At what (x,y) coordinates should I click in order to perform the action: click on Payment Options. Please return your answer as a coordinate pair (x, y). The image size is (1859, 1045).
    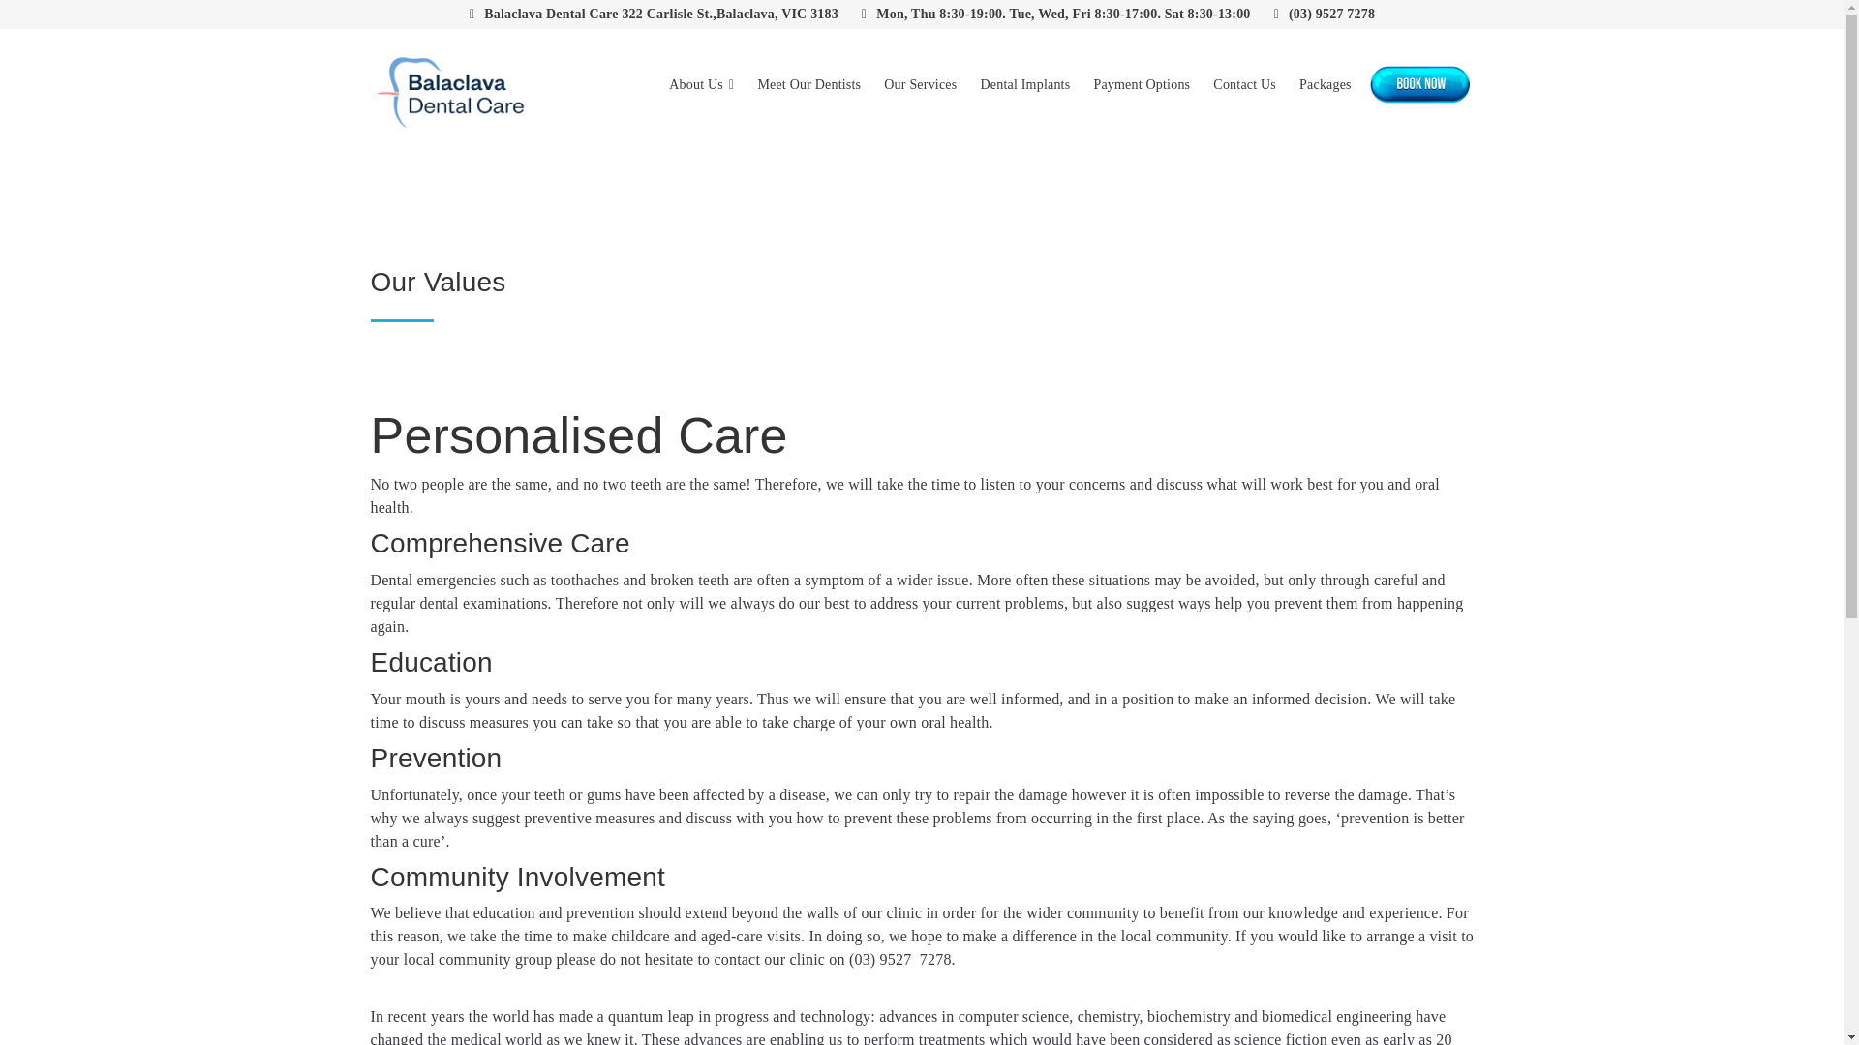
    Looking at the image, I should click on (1141, 85).